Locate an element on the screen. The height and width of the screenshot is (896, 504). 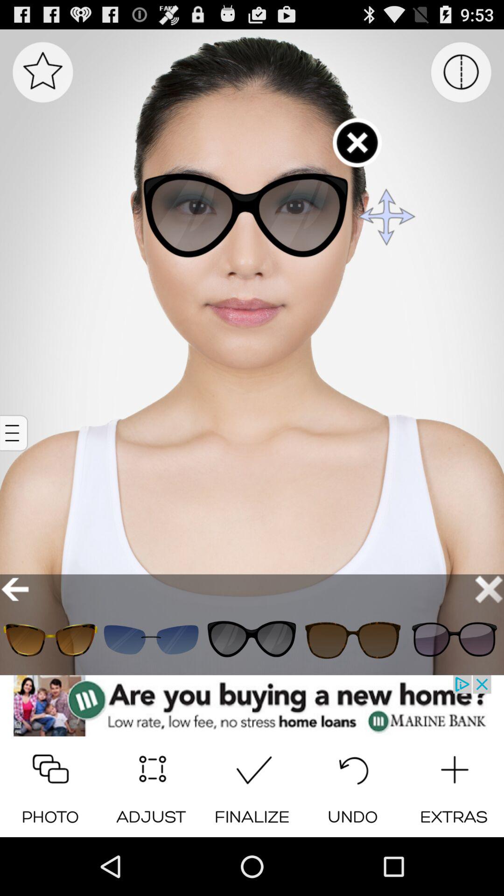
symmetry button is located at coordinates (461, 72).